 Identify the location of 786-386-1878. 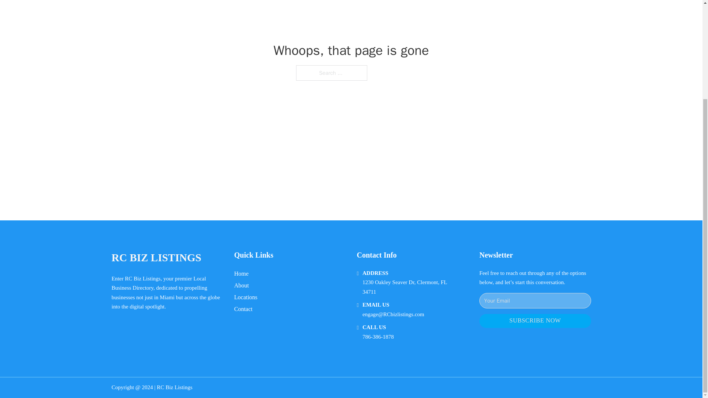
(378, 337).